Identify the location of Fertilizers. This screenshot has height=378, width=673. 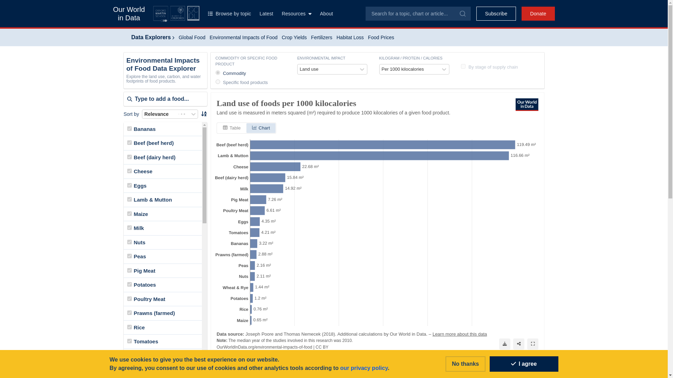
(322, 37).